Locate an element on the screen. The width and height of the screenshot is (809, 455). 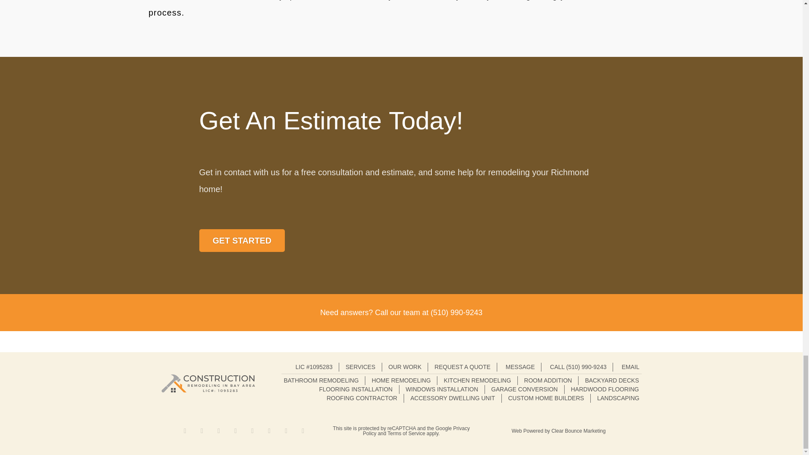
REQUEST A QUOTE is located at coordinates (462, 367).